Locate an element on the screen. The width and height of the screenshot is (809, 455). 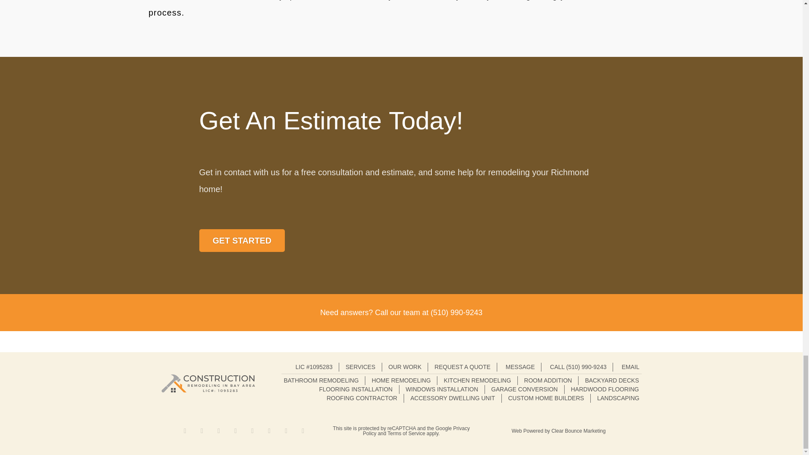
REQUEST A QUOTE is located at coordinates (462, 367).